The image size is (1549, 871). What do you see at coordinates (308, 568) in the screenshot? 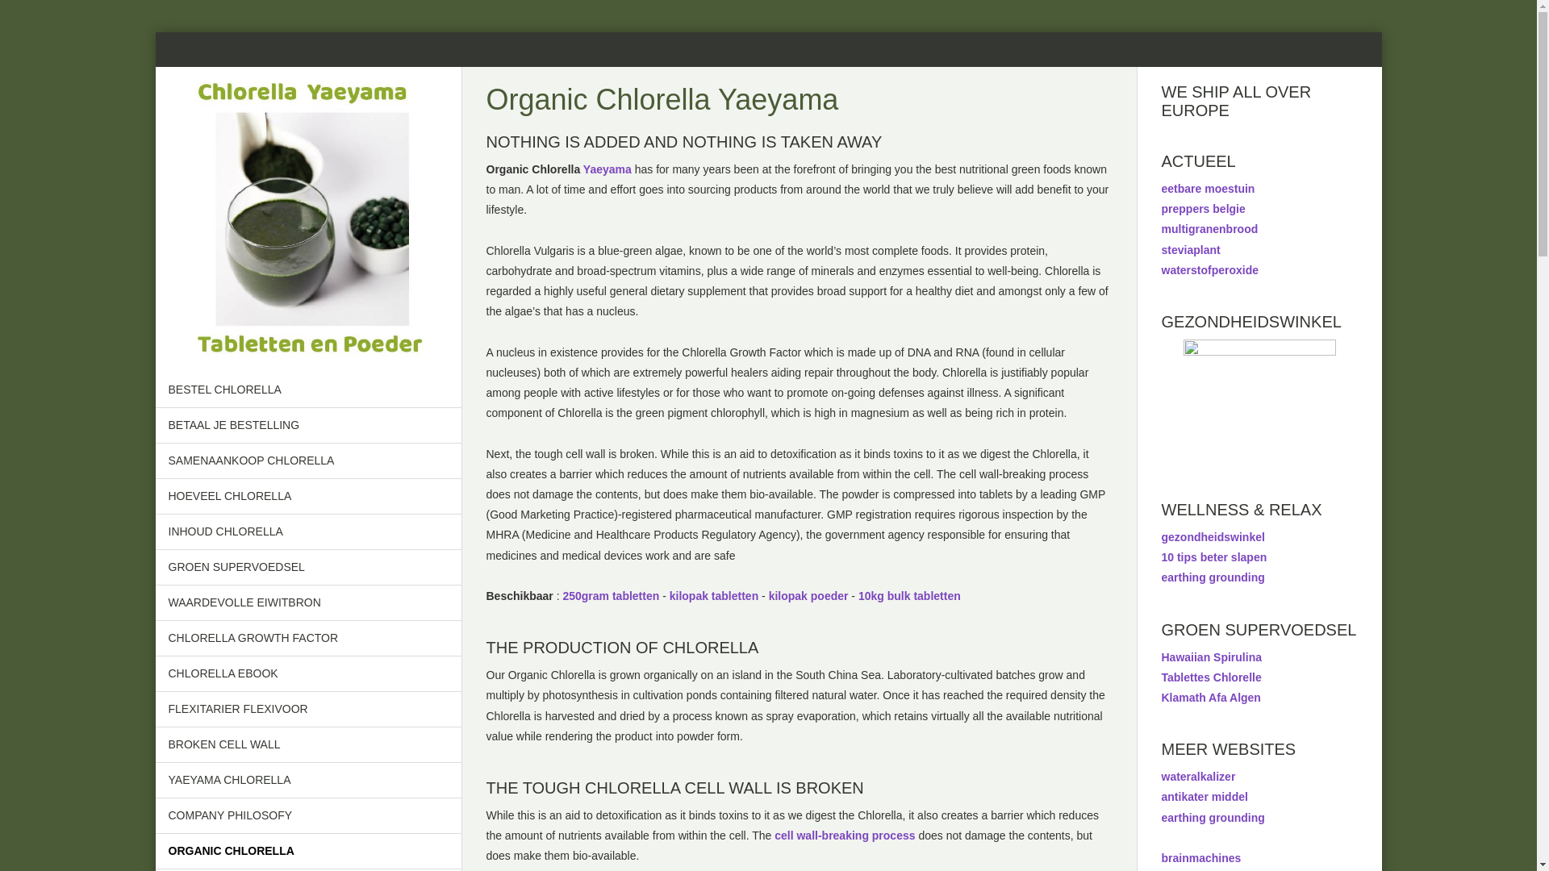
I see `GROEN SUPERVOEDSEL` at bounding box center [308, 568].